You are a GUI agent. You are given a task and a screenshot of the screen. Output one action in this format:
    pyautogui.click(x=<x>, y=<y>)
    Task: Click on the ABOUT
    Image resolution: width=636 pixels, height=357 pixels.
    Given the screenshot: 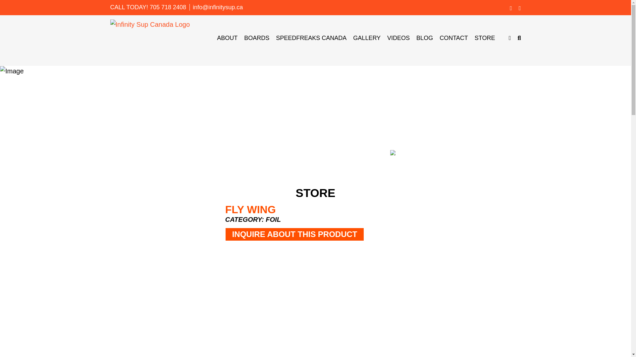 What is the action you would take?
    pyautogui.click(x=227, y=38)
    